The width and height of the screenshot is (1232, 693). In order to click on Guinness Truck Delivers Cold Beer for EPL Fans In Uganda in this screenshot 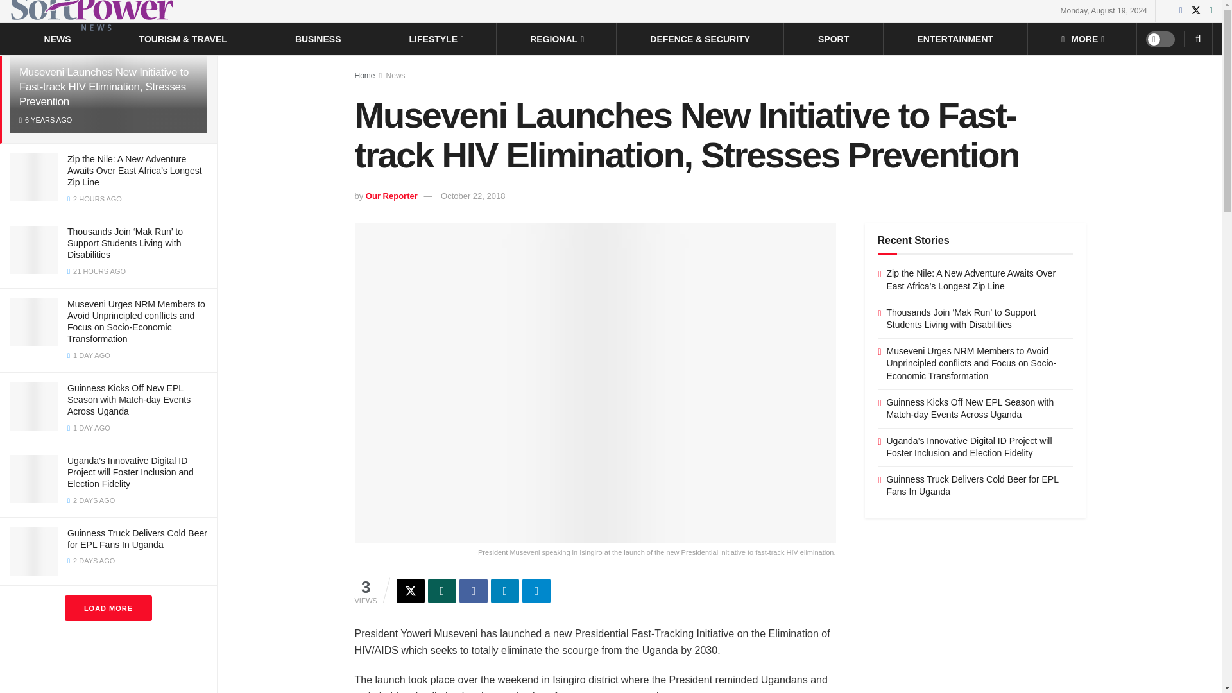, I will do `click(137, 539)`.